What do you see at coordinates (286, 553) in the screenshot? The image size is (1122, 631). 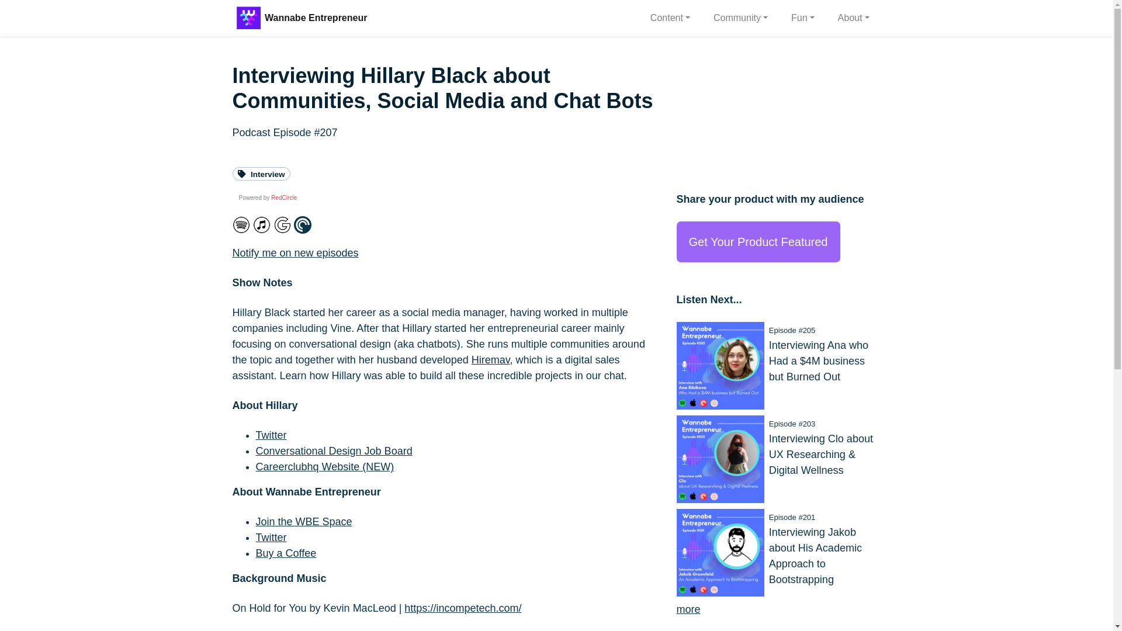 I see `Buy a Coffee` at bounding box center [286, 553].